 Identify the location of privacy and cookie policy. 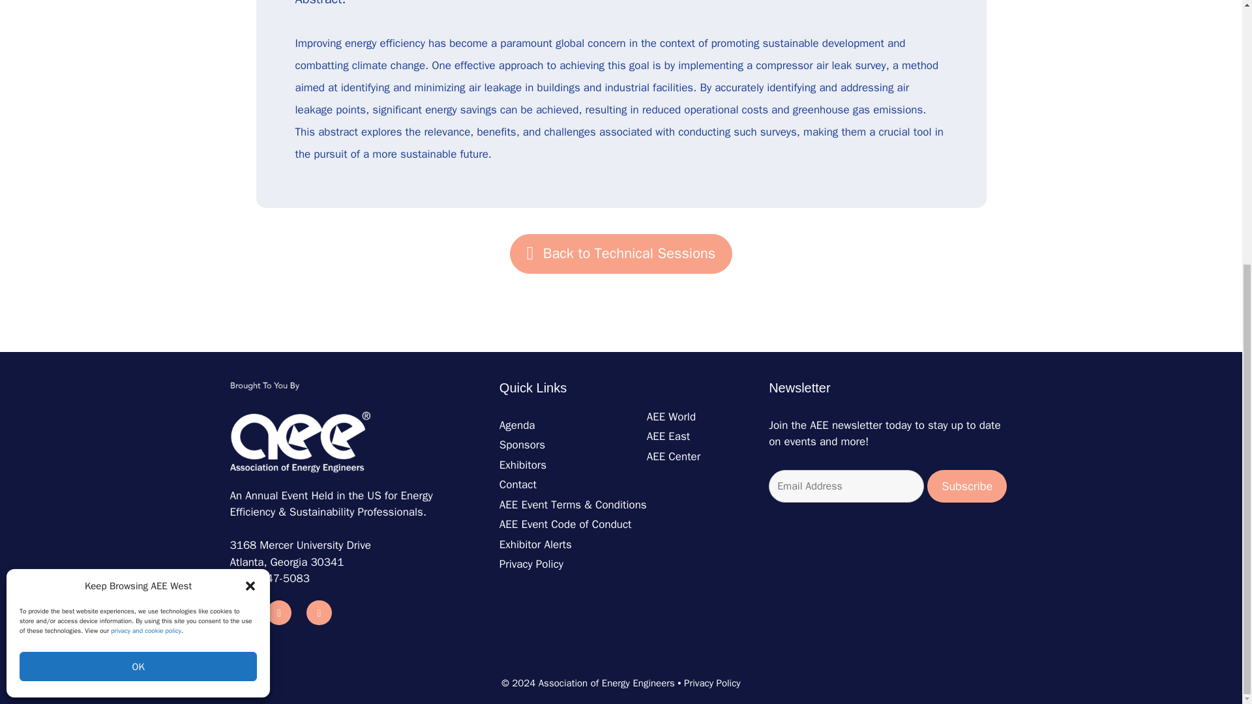
(146, 213).